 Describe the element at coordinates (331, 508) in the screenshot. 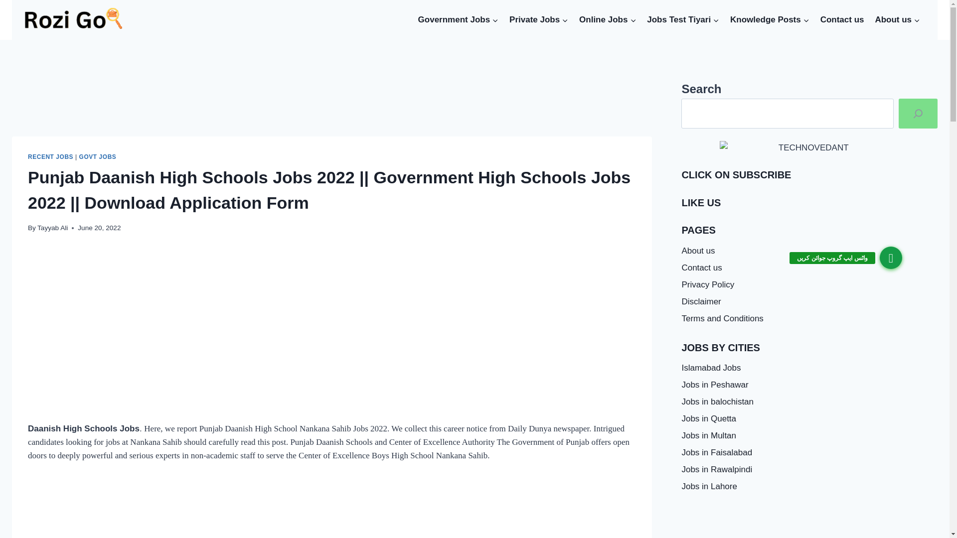

I see `Advertisement` at that location.